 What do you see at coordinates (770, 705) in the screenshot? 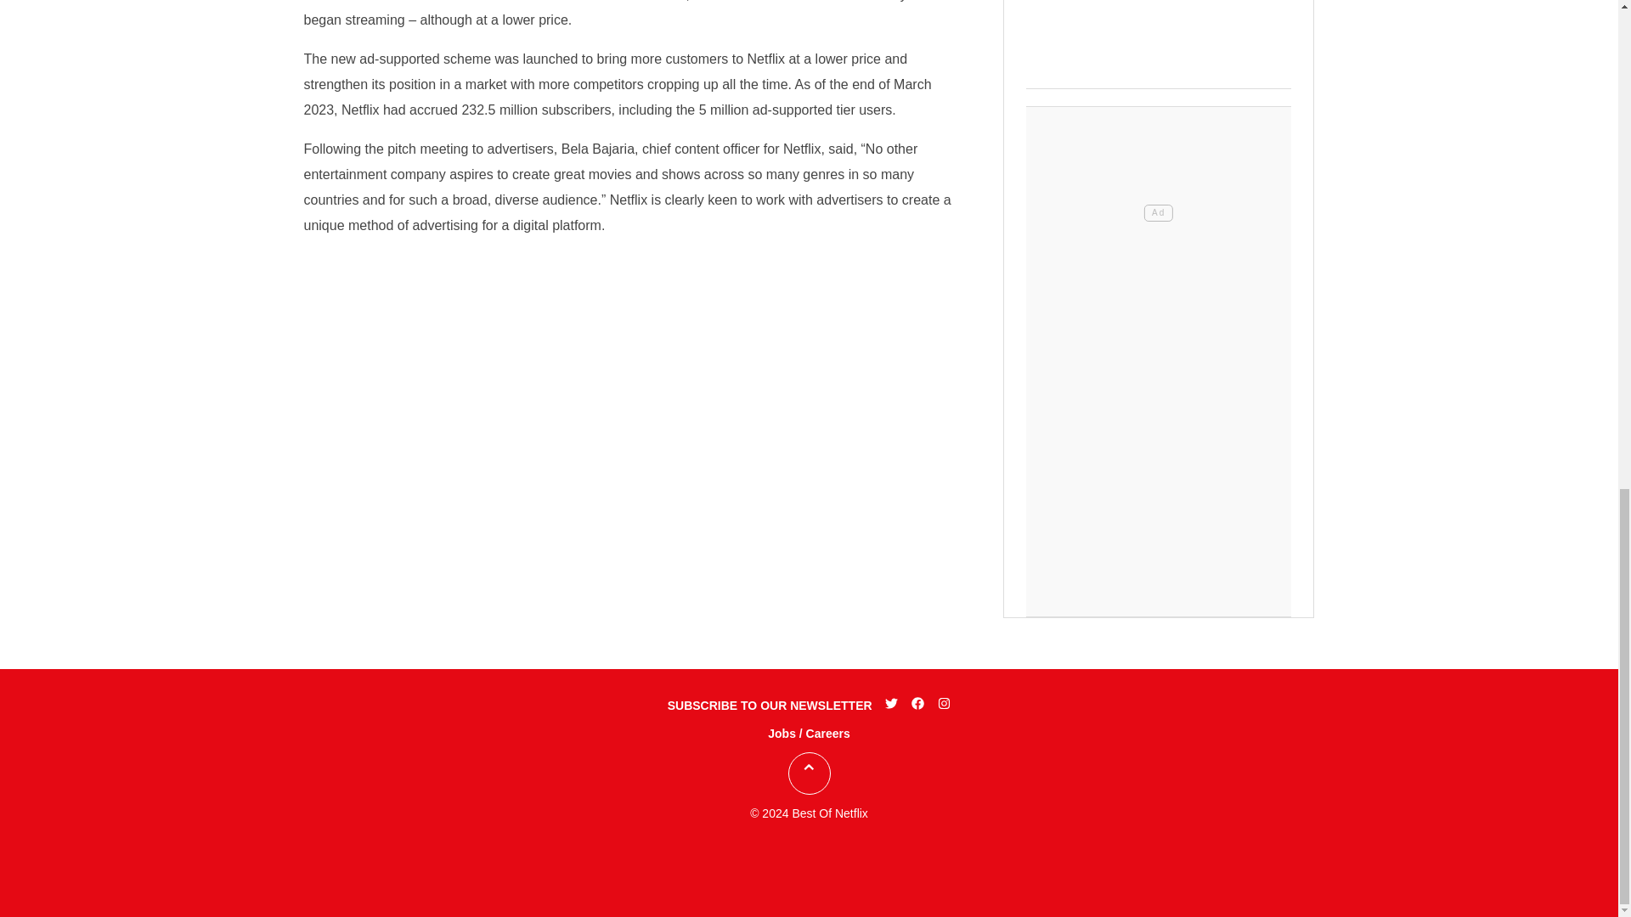
I see `SUBSCRIBE TO OUR NEWSLETTER` at bounding box center [770, 705].